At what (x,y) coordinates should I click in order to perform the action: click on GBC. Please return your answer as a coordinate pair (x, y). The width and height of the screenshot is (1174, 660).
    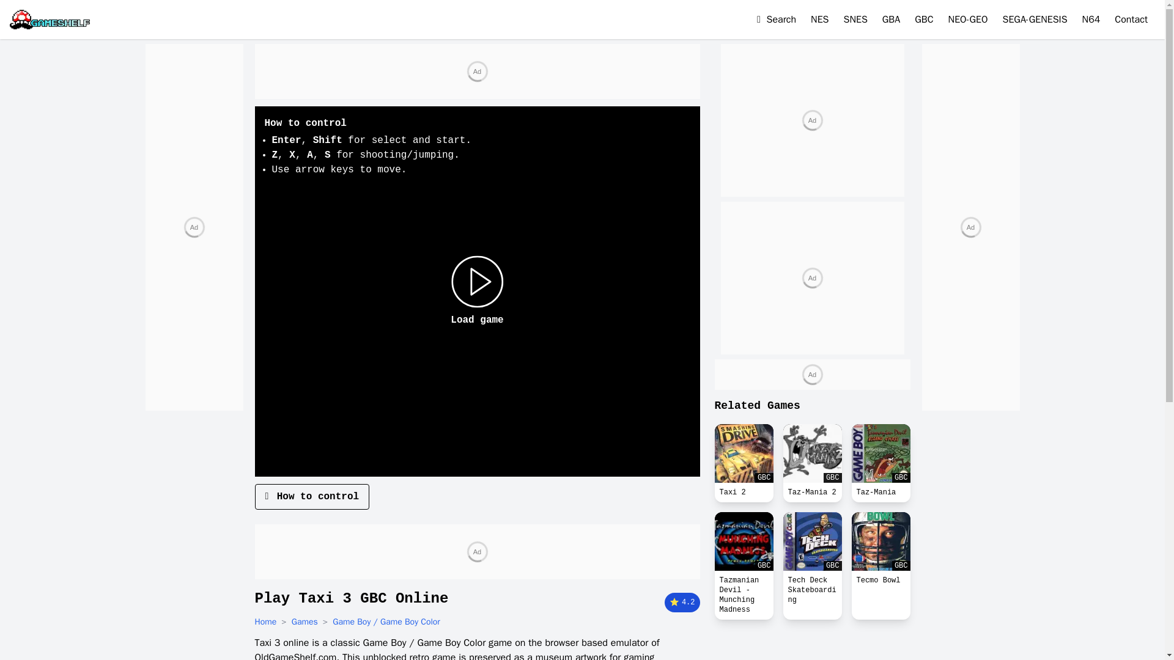
    Looking at the image, I should click on (743, 453).